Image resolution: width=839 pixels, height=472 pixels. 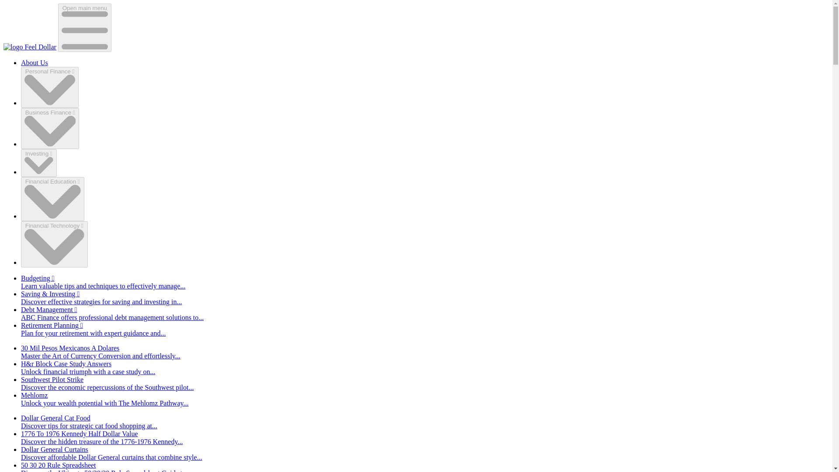 I want to click on Open main menu, so click(x=85, y=27).